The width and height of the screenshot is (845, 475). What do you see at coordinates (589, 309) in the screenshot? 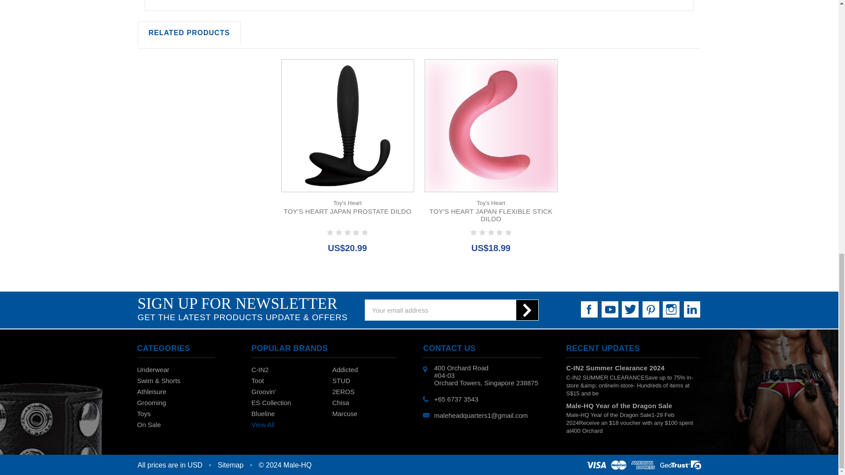
I see `Facebook` at bounding box center [589, 309].